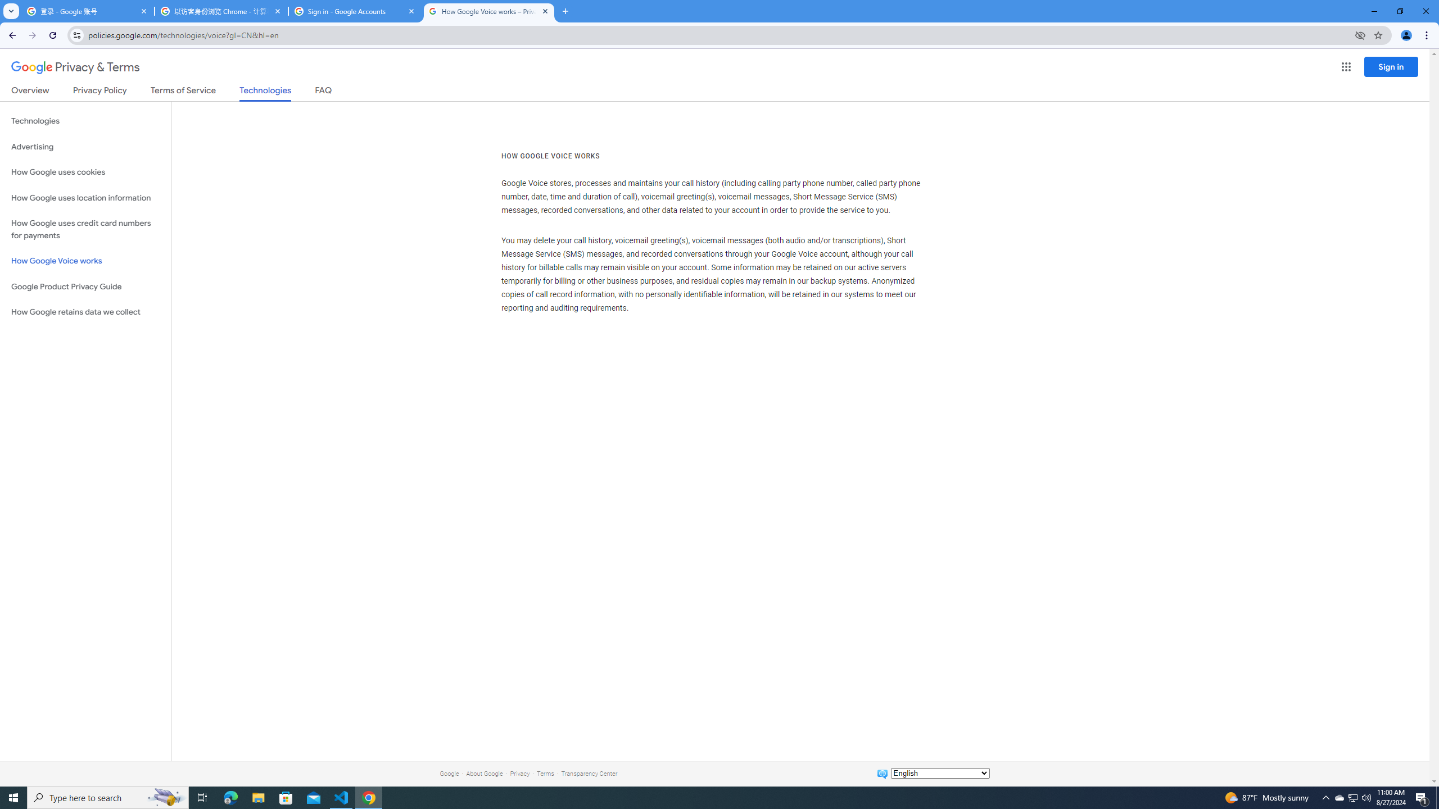 The height and width of the screenshot is (809, 1439). What do you see at coordinates (85, 147) in the screenshot?
I see `Advertising` at bounding box center [85, 147].